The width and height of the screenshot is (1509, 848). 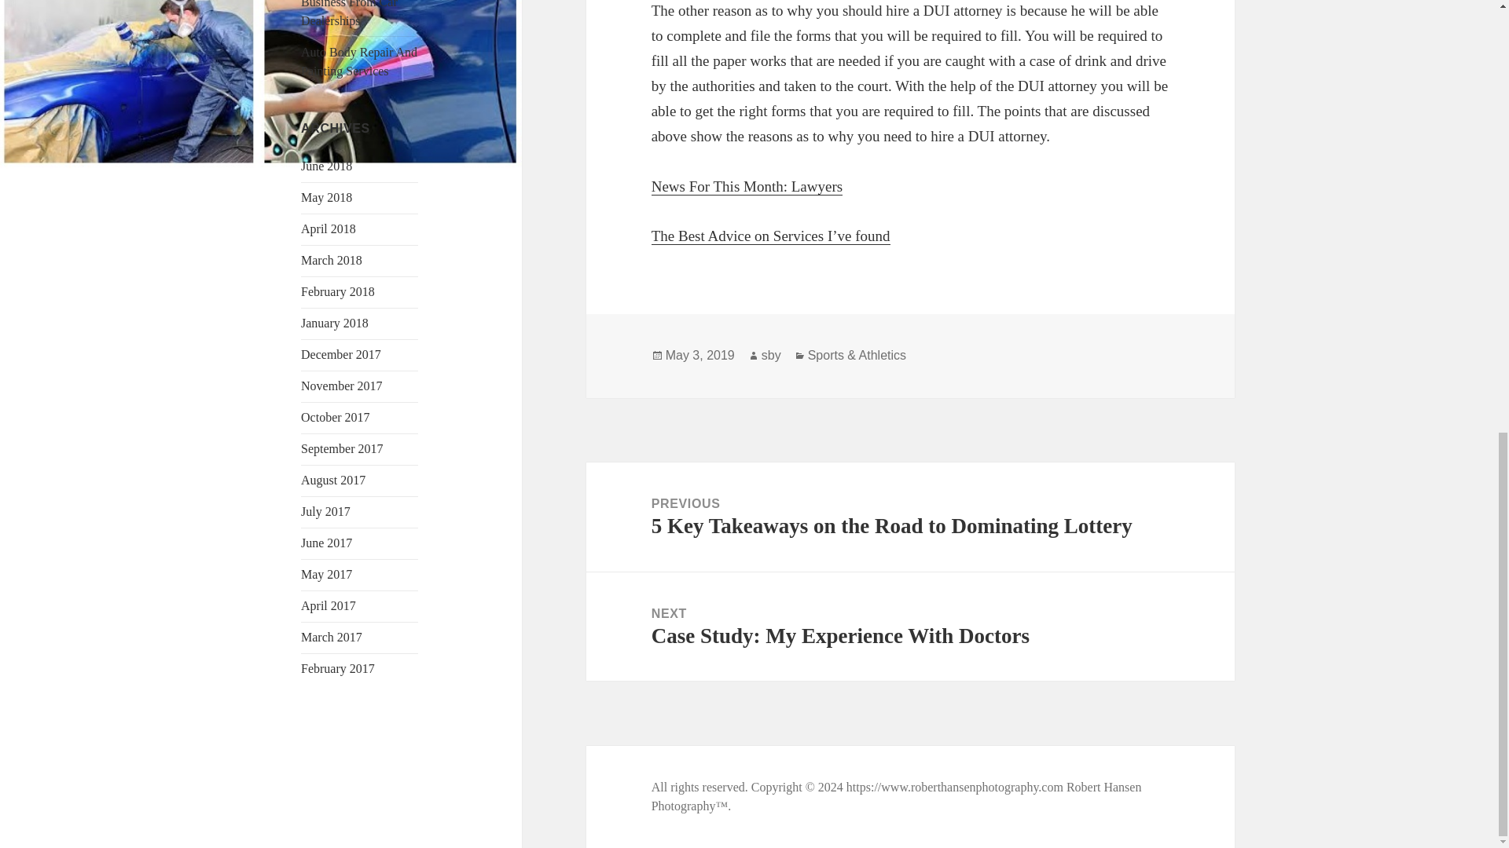 What do you see at coordinates (341, 448) in the screenshot?
I see `April 2018` at bounding box center [341, 448].